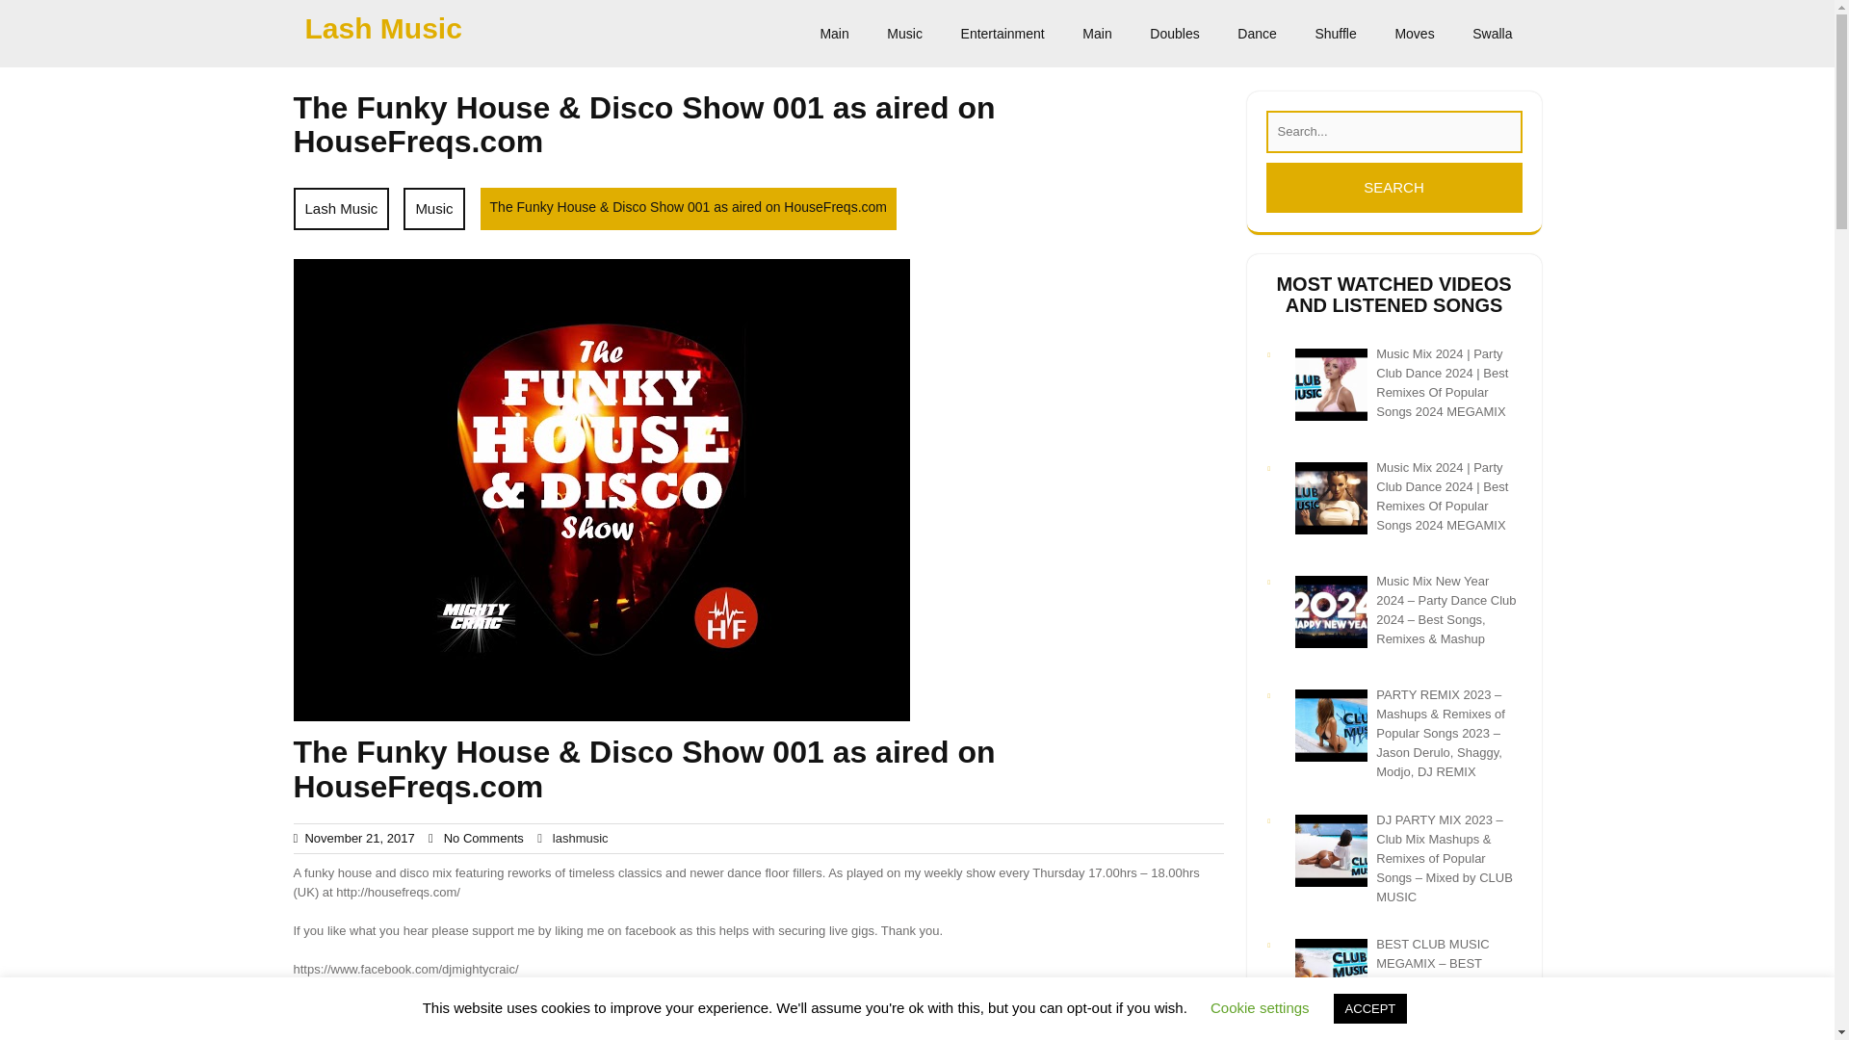 The height and width of the screenshot is (1040, 1849). Describe the element at coordinates (1256, 34) in the screenshot. I see `Dance` at that location.